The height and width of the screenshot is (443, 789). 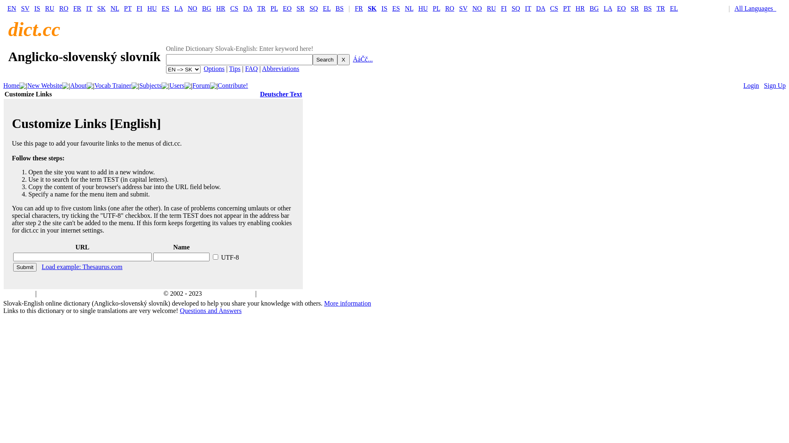 What do you see at coordinates (359, 8) in the screenshot?
I see `FR` at bounding box center [359, 8].